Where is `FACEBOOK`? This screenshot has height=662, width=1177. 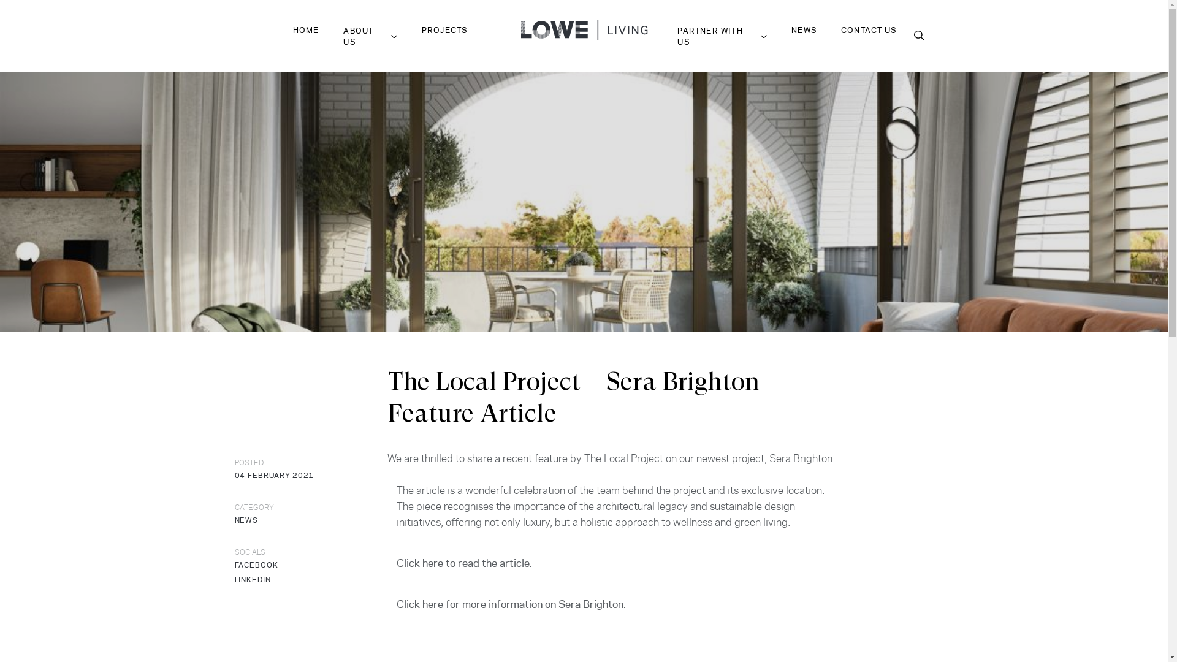
FACEBOOK is located at coordinates (256, 565).